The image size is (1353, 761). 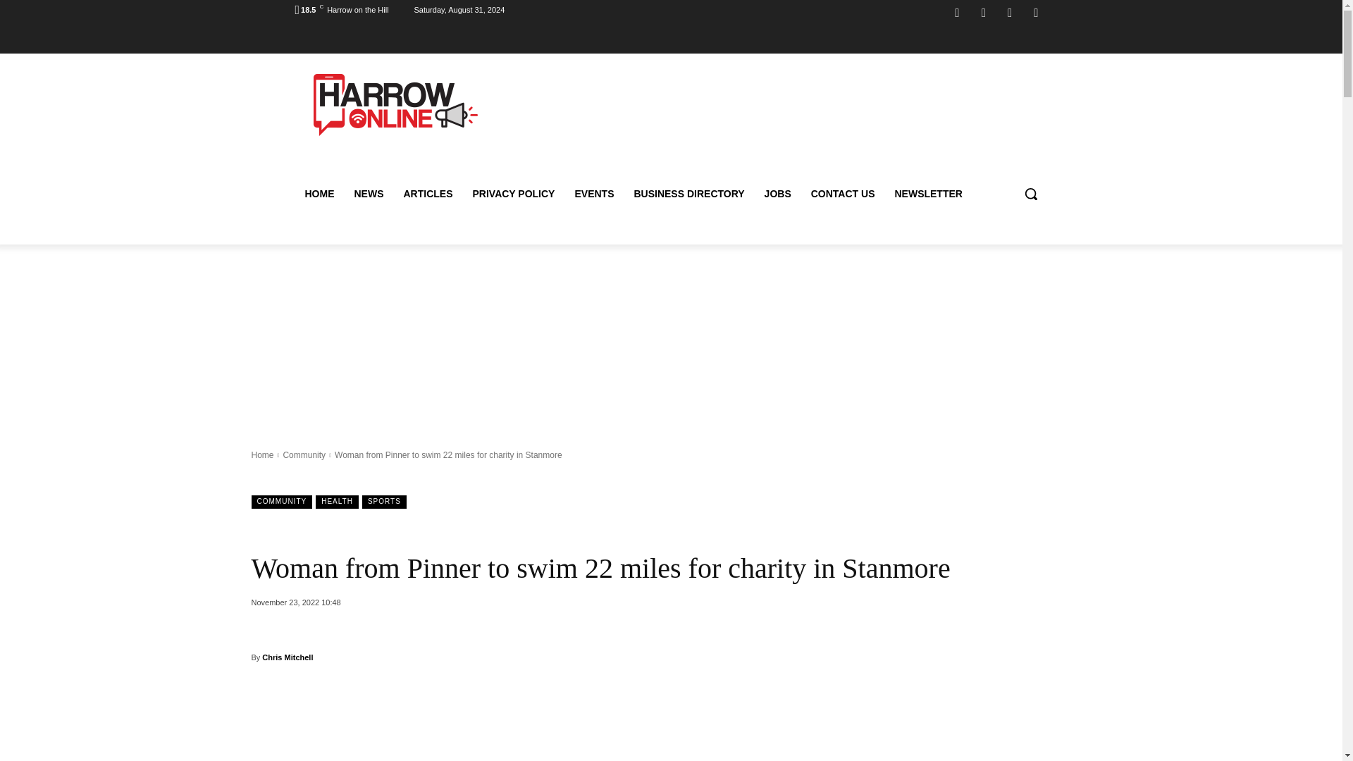 What do you see at coordinates (593, 193) in the screenshot?
I see `EVENTS` at bounding box center [593, 193].